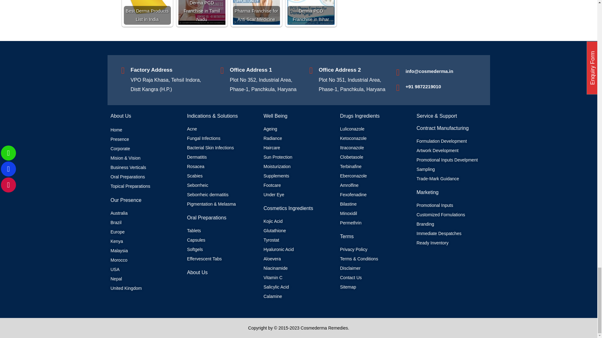  I want to click on Pharma Franchise for Anti Scar Medicine, so click(256, 12).